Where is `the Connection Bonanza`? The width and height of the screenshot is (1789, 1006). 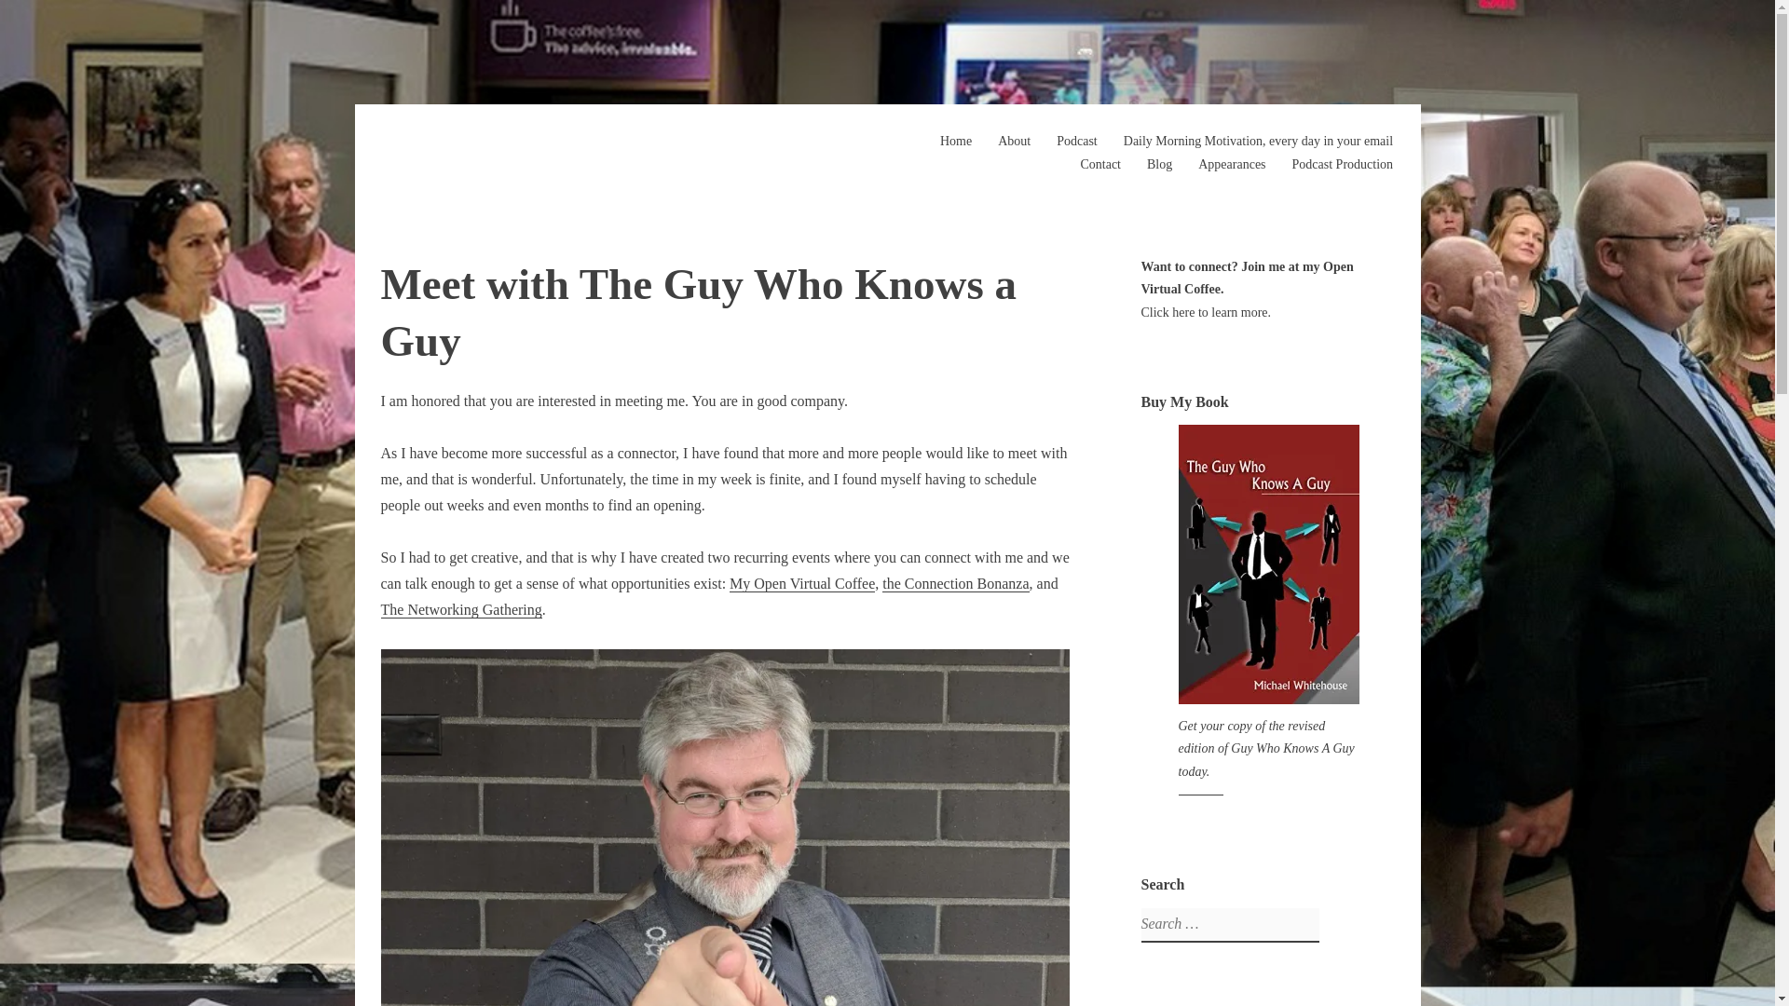
the Connection Bonanza is located at coordinates (955, 583).